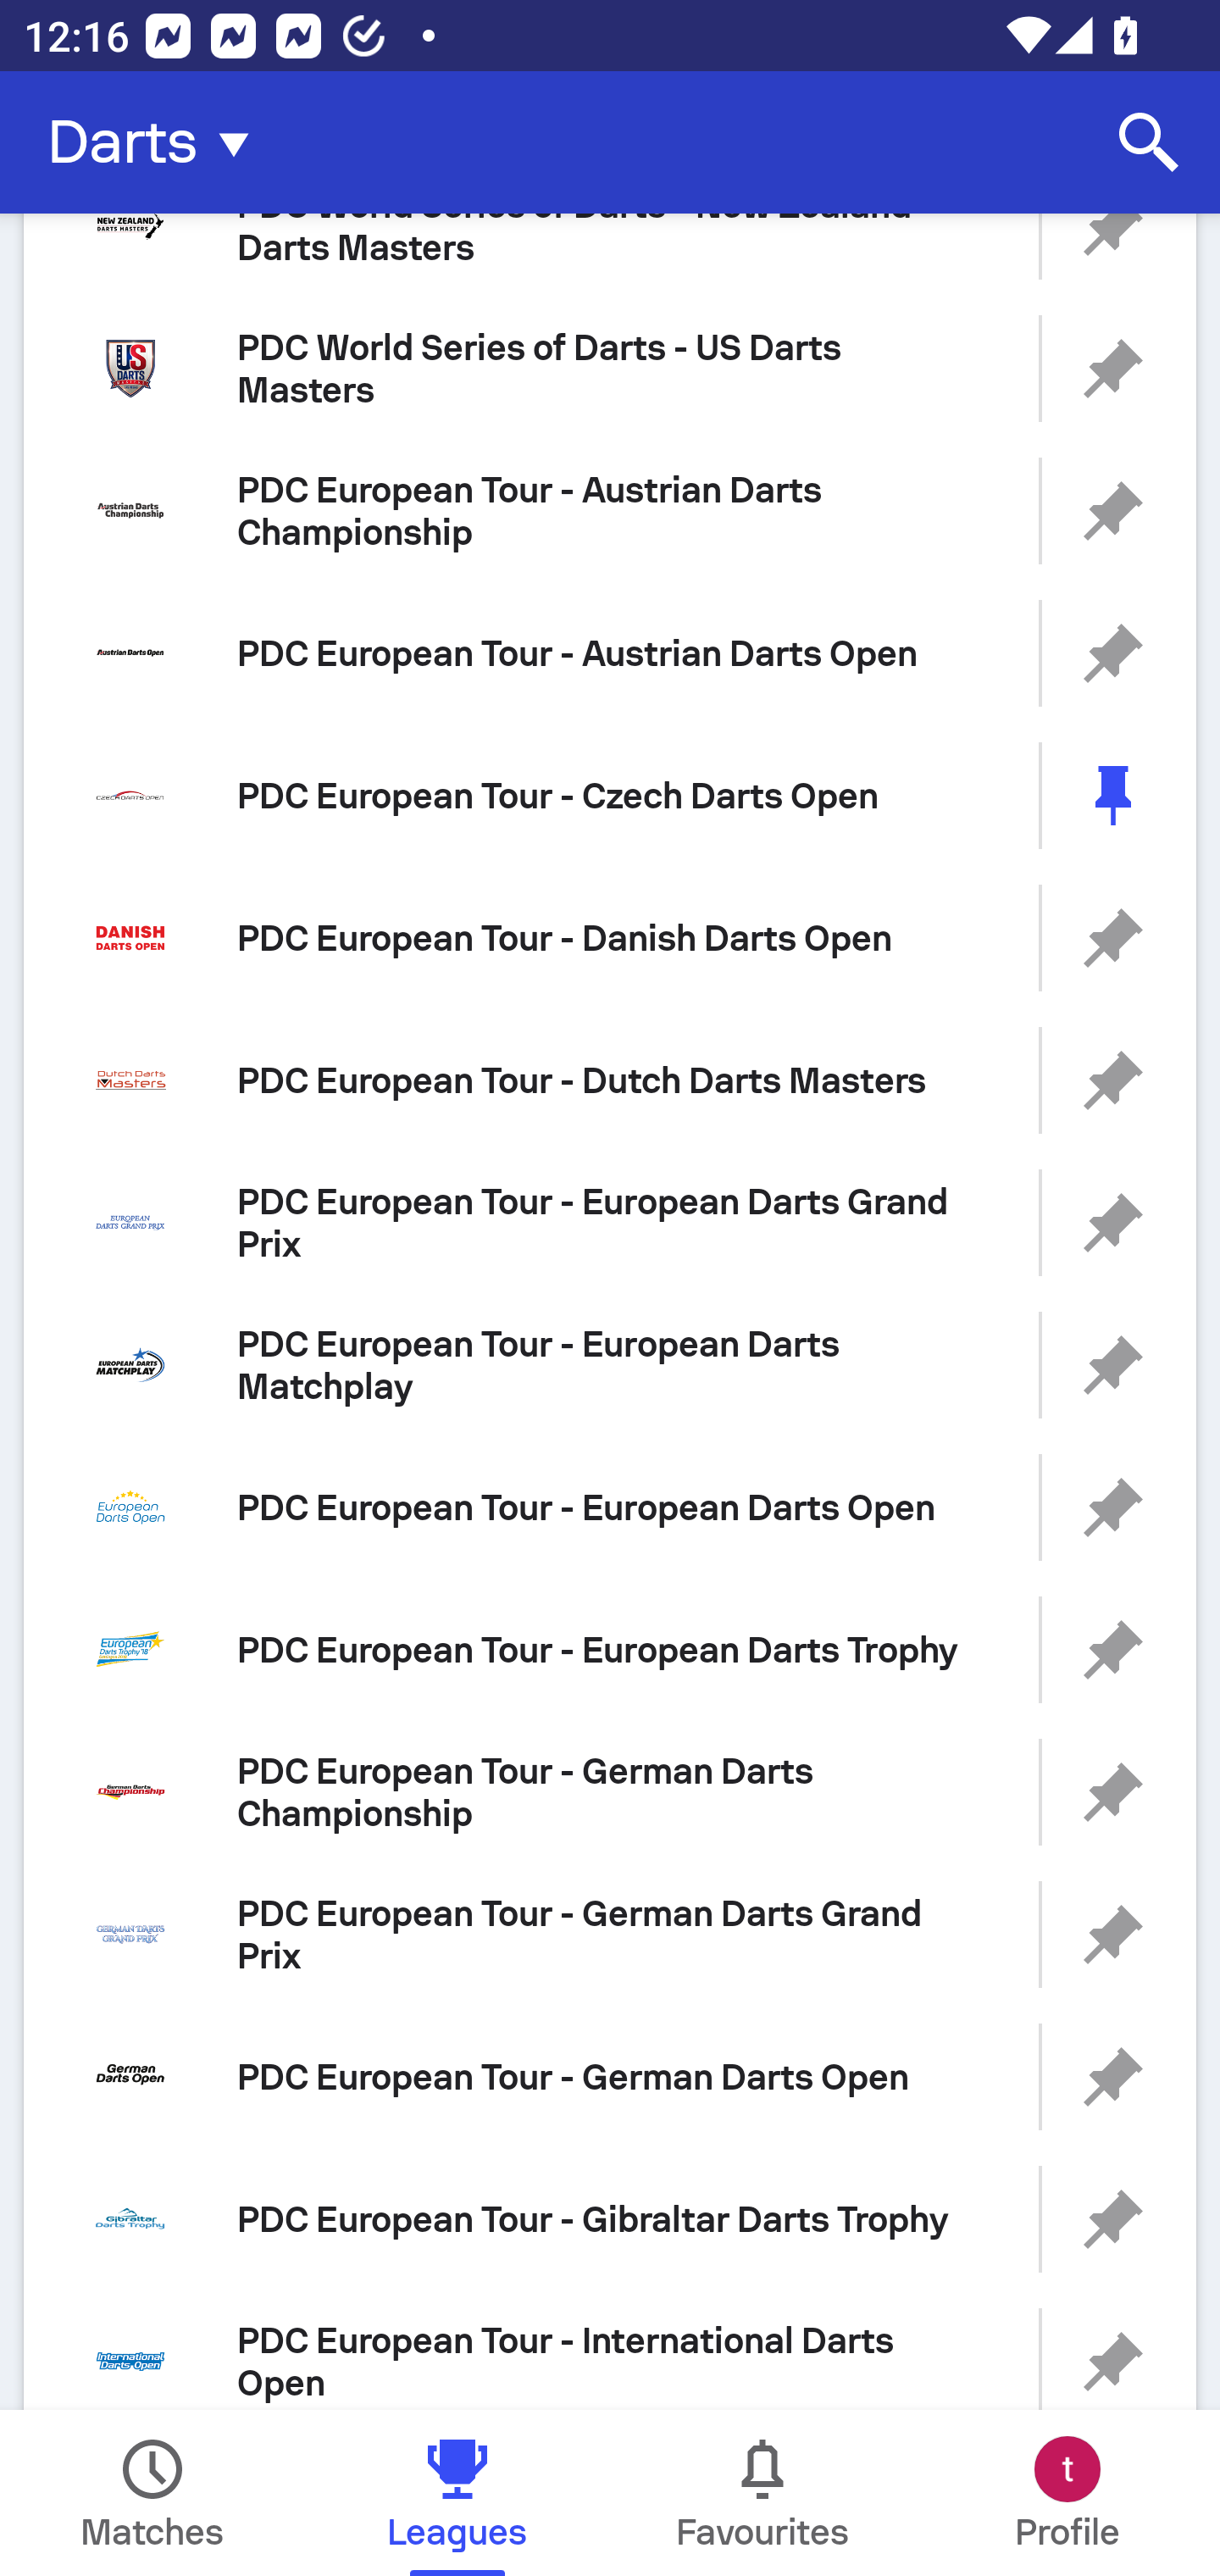  What do you see at coordinates (610, 511) in the screenshot?
I see `PDC European Tour - Austrian Darts Championship` at bounding box center [610, 511].